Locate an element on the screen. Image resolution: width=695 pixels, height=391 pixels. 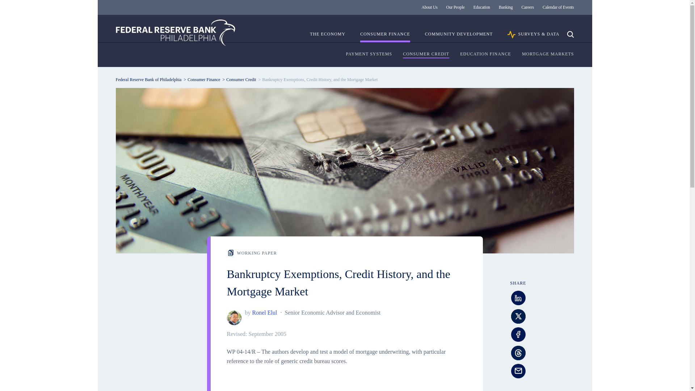
Calendar of Events is located at coordinates (558, 7).